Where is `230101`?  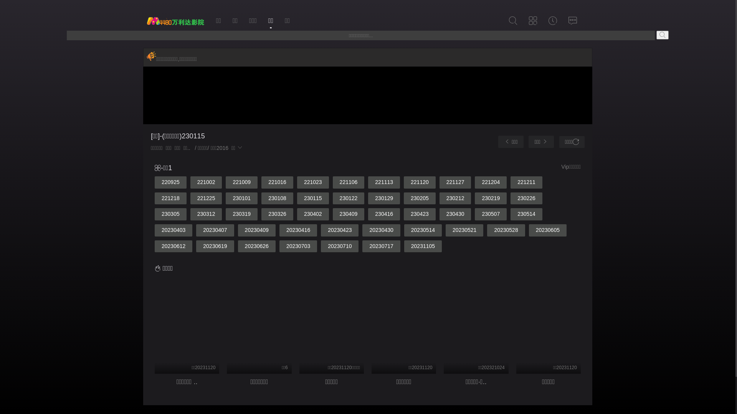
230101 is located at coordinates (242, 199).